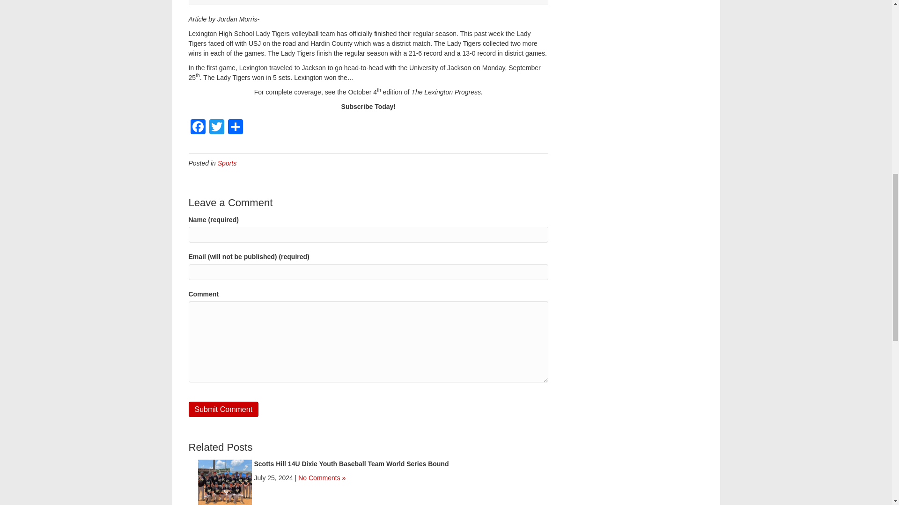 The height and width of the screenshot is (505, 899). What do you see at coordinates (225, 485) in the screenshot?
I see `Scotts Hill 14U Dixie Youth Baseball Team World Series Bound` at bounding box center [225, 485].